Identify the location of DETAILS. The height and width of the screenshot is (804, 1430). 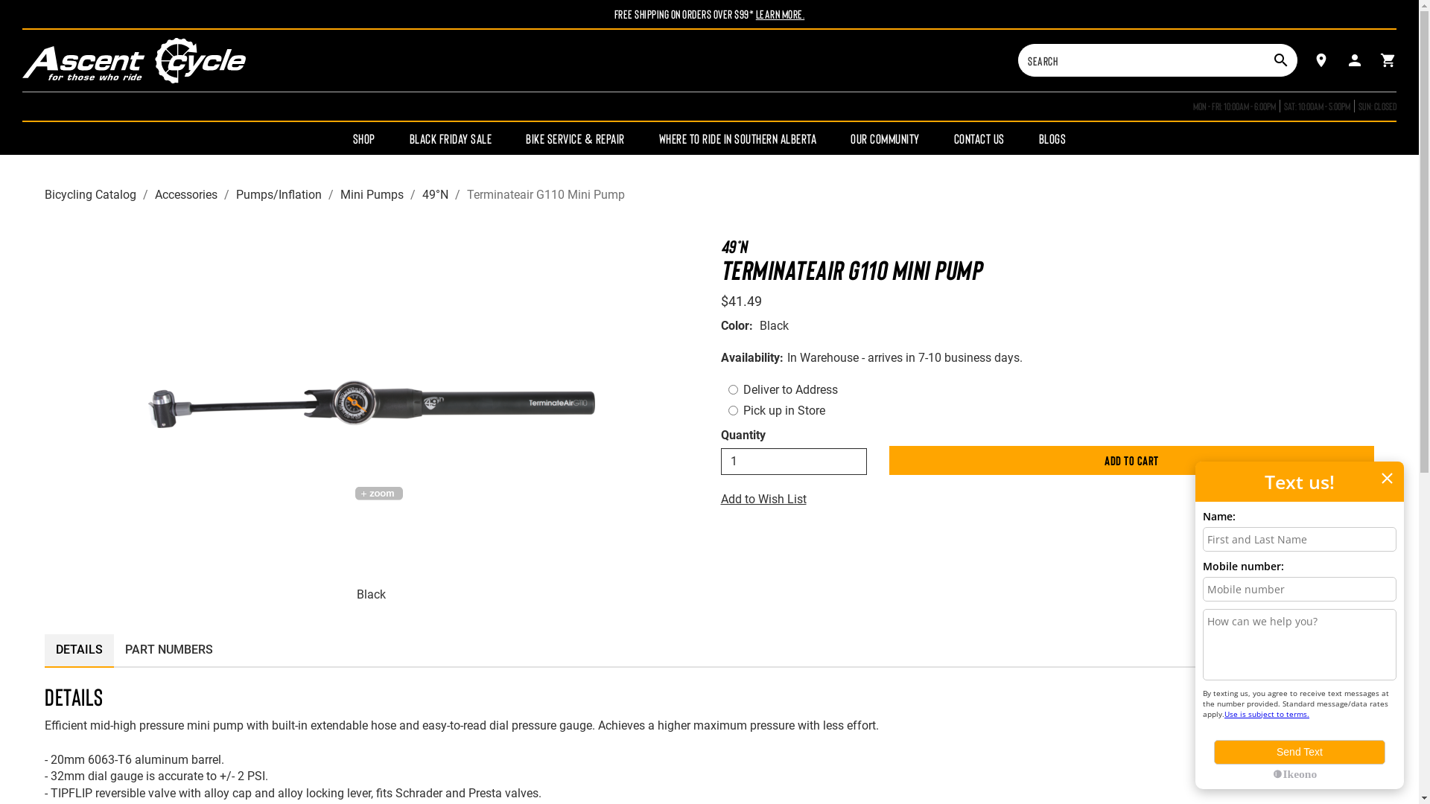
(79, 651).